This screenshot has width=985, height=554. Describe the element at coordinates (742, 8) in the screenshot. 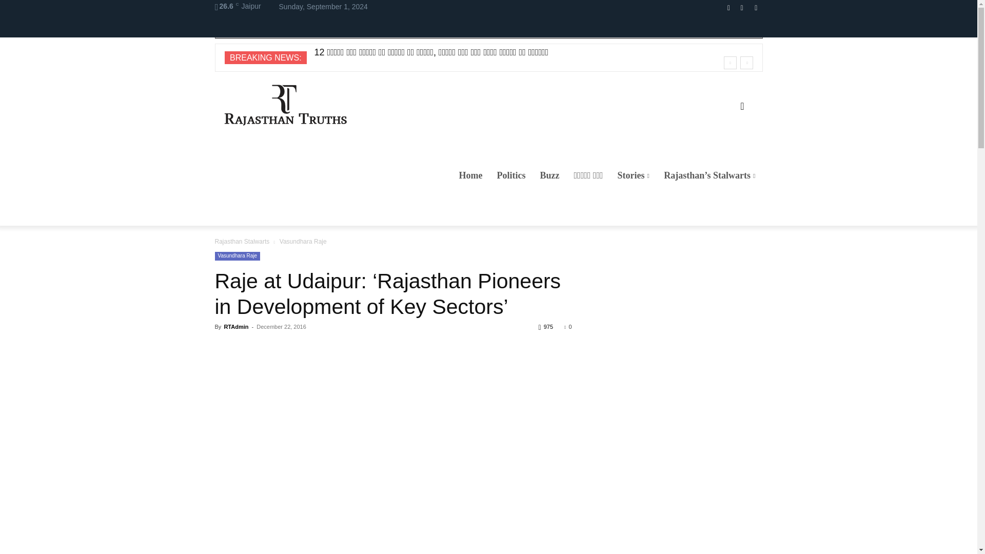

I see `Twitter` at that location.